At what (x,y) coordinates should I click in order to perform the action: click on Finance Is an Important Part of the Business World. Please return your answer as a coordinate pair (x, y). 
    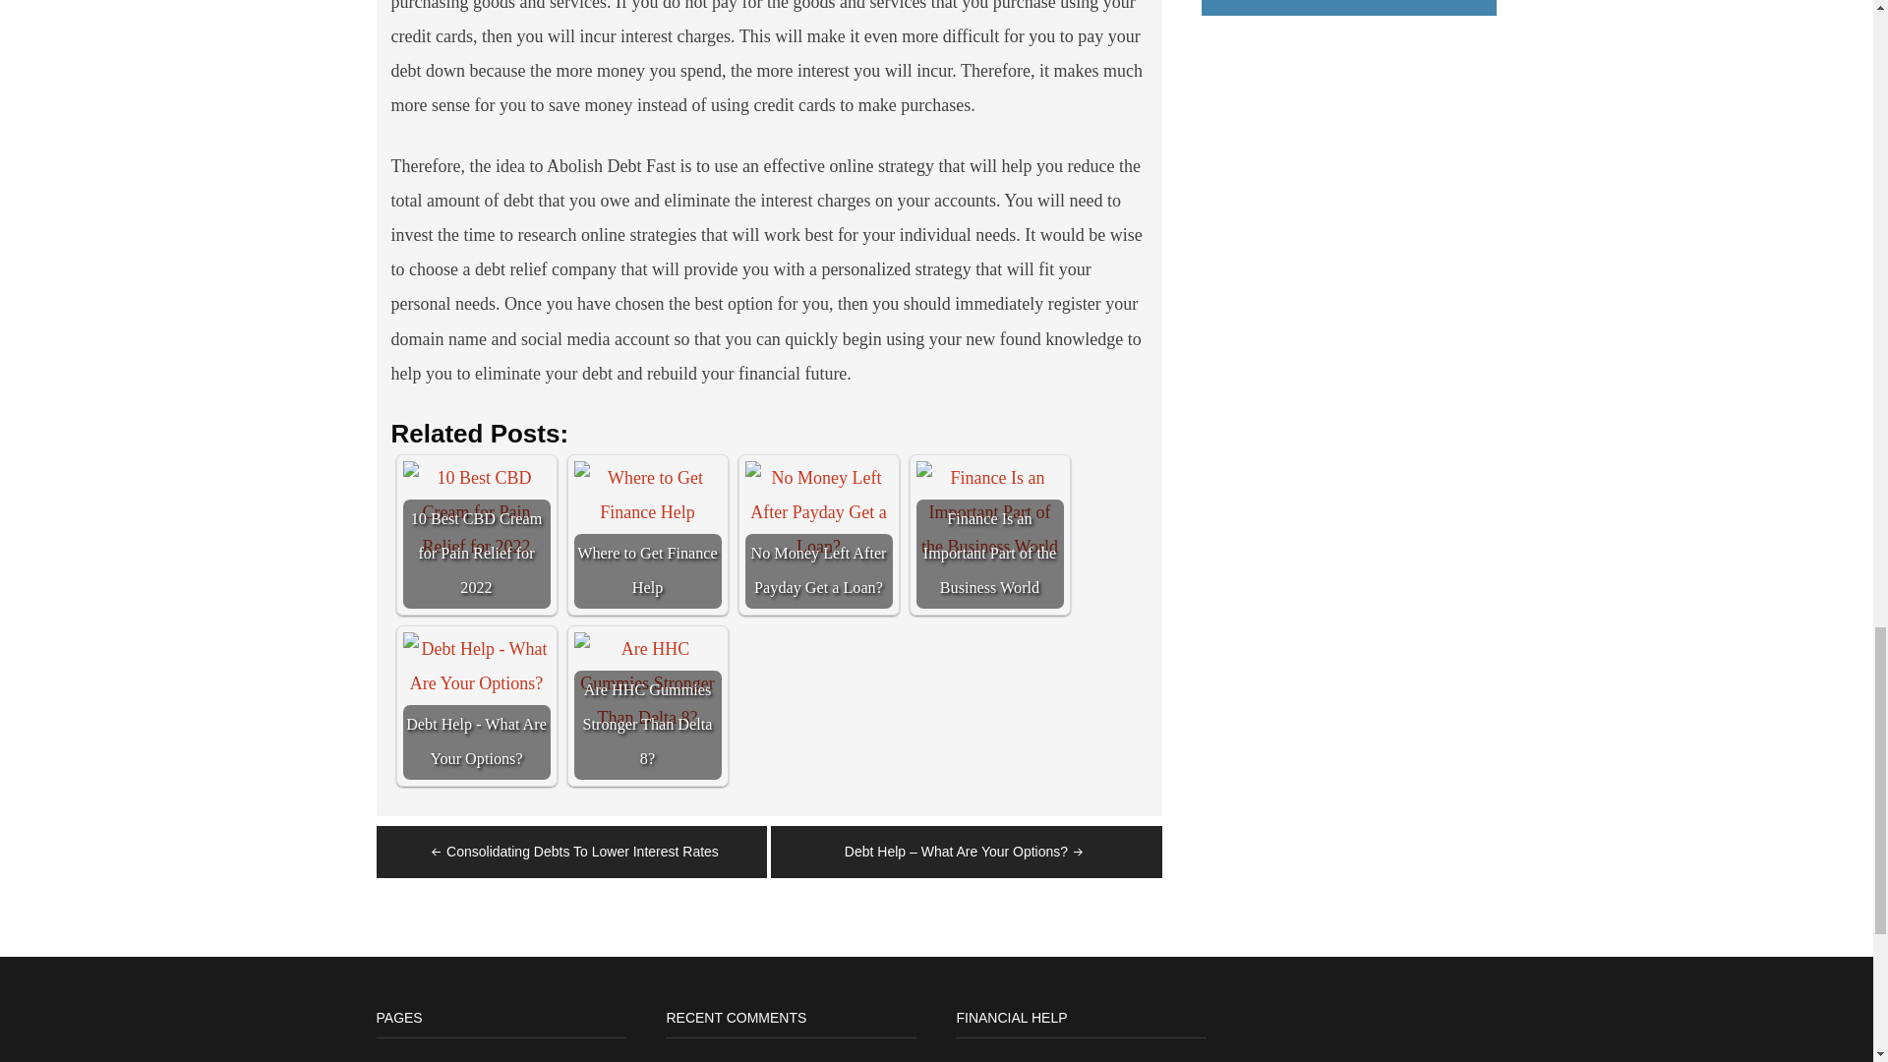
    Looking at the image, I should click on (989, 511).